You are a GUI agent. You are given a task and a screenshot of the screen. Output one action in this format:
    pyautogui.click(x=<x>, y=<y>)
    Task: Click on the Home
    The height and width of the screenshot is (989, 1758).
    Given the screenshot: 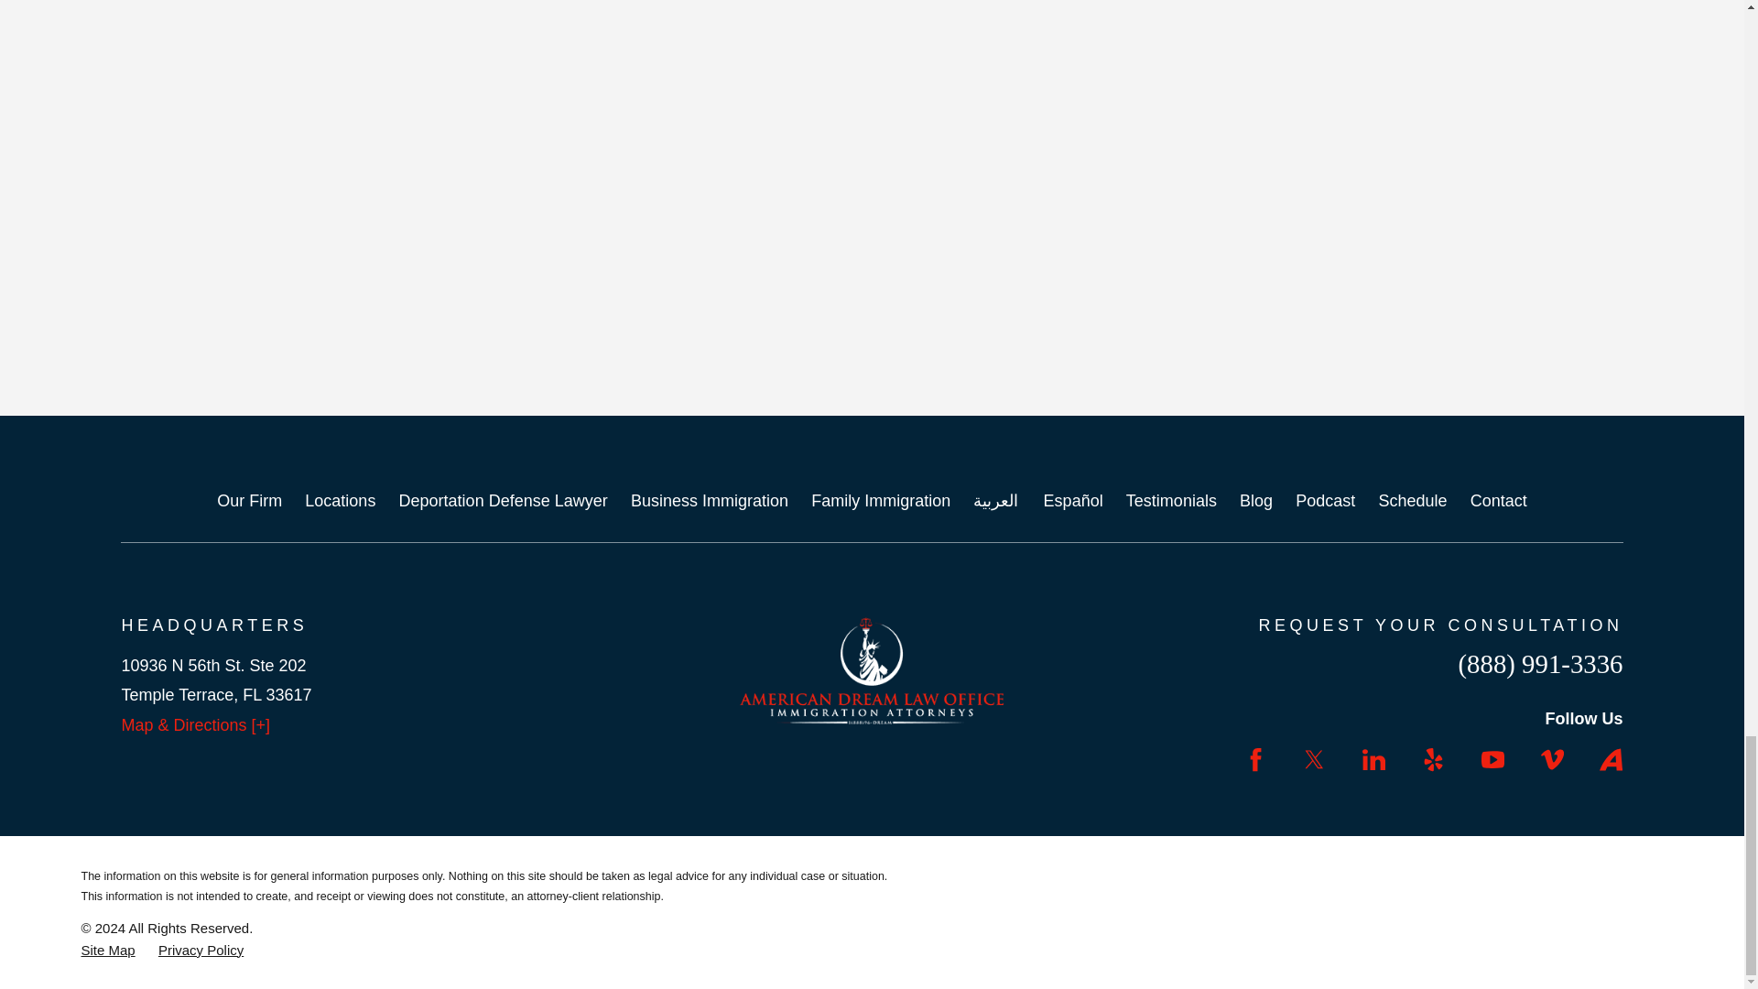 What is the action you would take?
    pyautogui.click(x=872, y=669)
    